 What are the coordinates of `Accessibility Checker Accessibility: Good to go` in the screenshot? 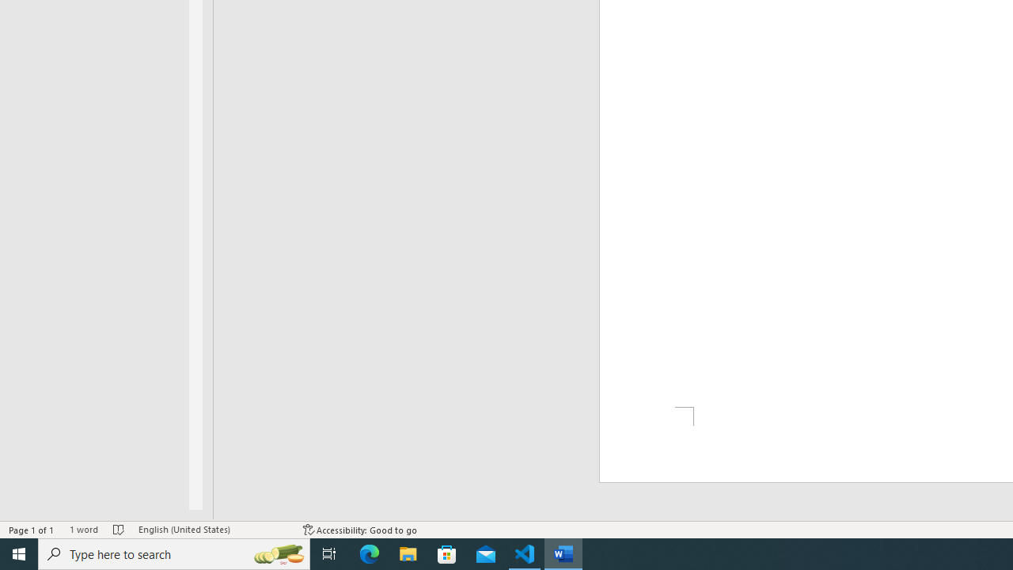 It's located at (361, 529).